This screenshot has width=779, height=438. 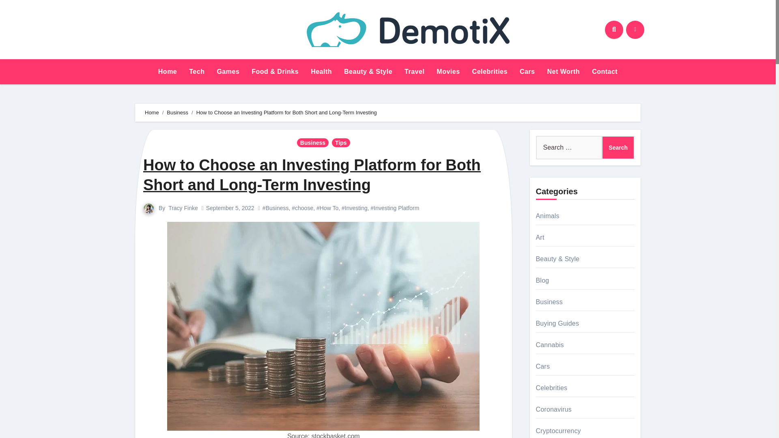 What do you see at coordinates (414, 71) in the screenshot?
I see `Travel` at bounding box center [414, 71].